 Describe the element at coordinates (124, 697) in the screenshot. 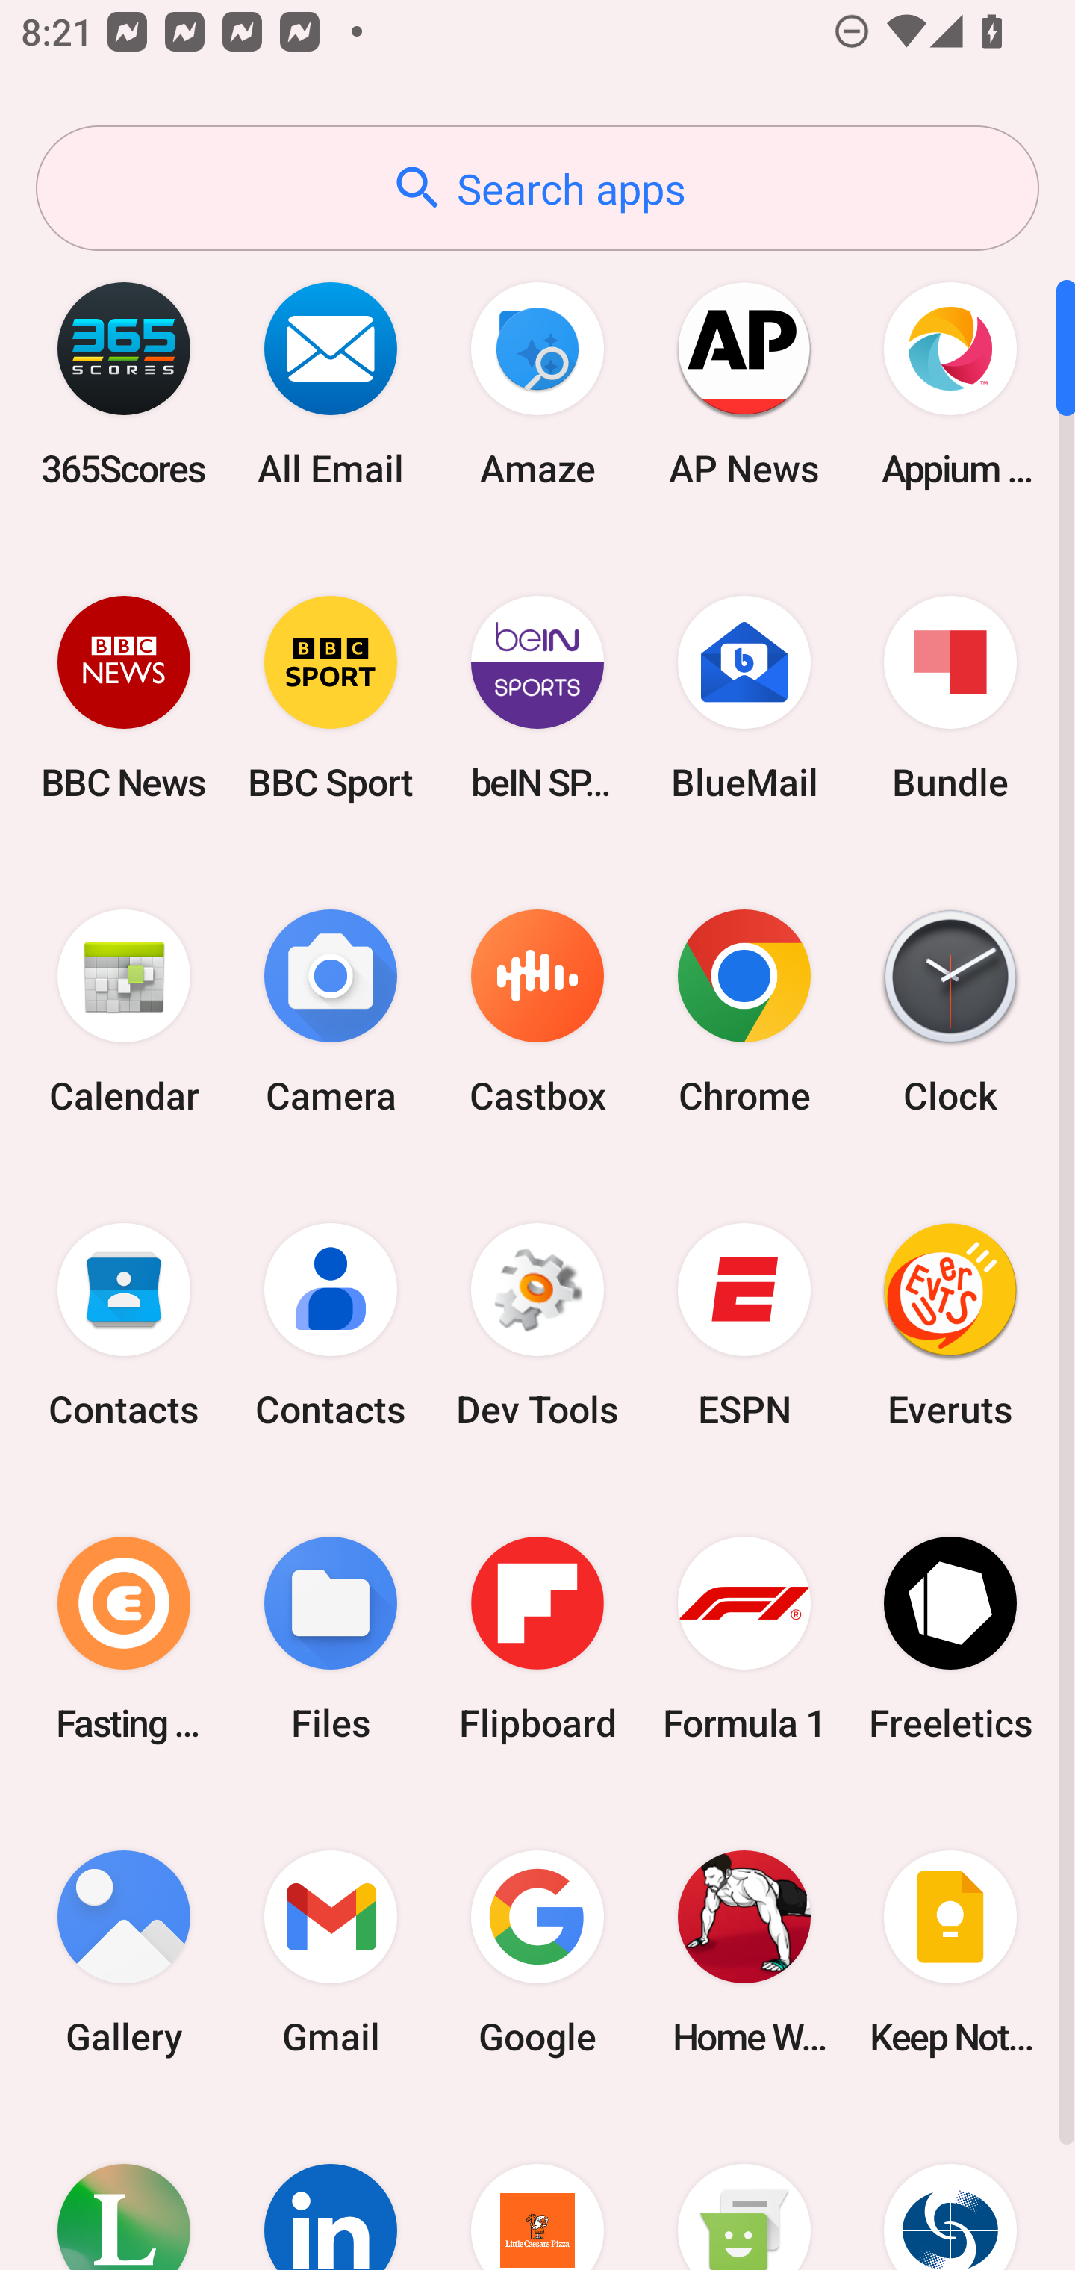

I see `BBC News` at that location.